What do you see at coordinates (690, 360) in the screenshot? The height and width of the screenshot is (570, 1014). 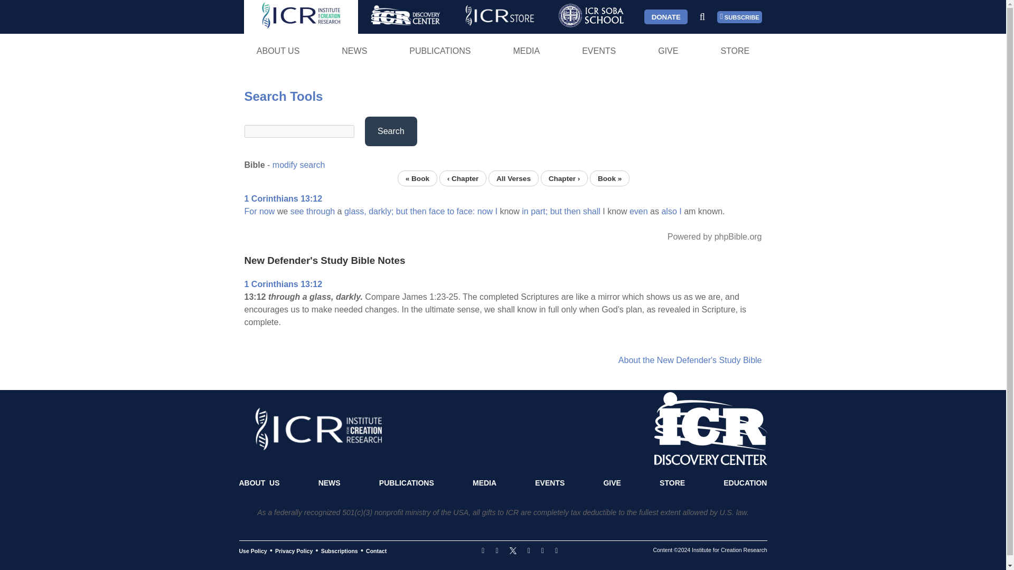 I see `Click here for more on the New Defender's Study Bible` at bounding box center [690, 360].